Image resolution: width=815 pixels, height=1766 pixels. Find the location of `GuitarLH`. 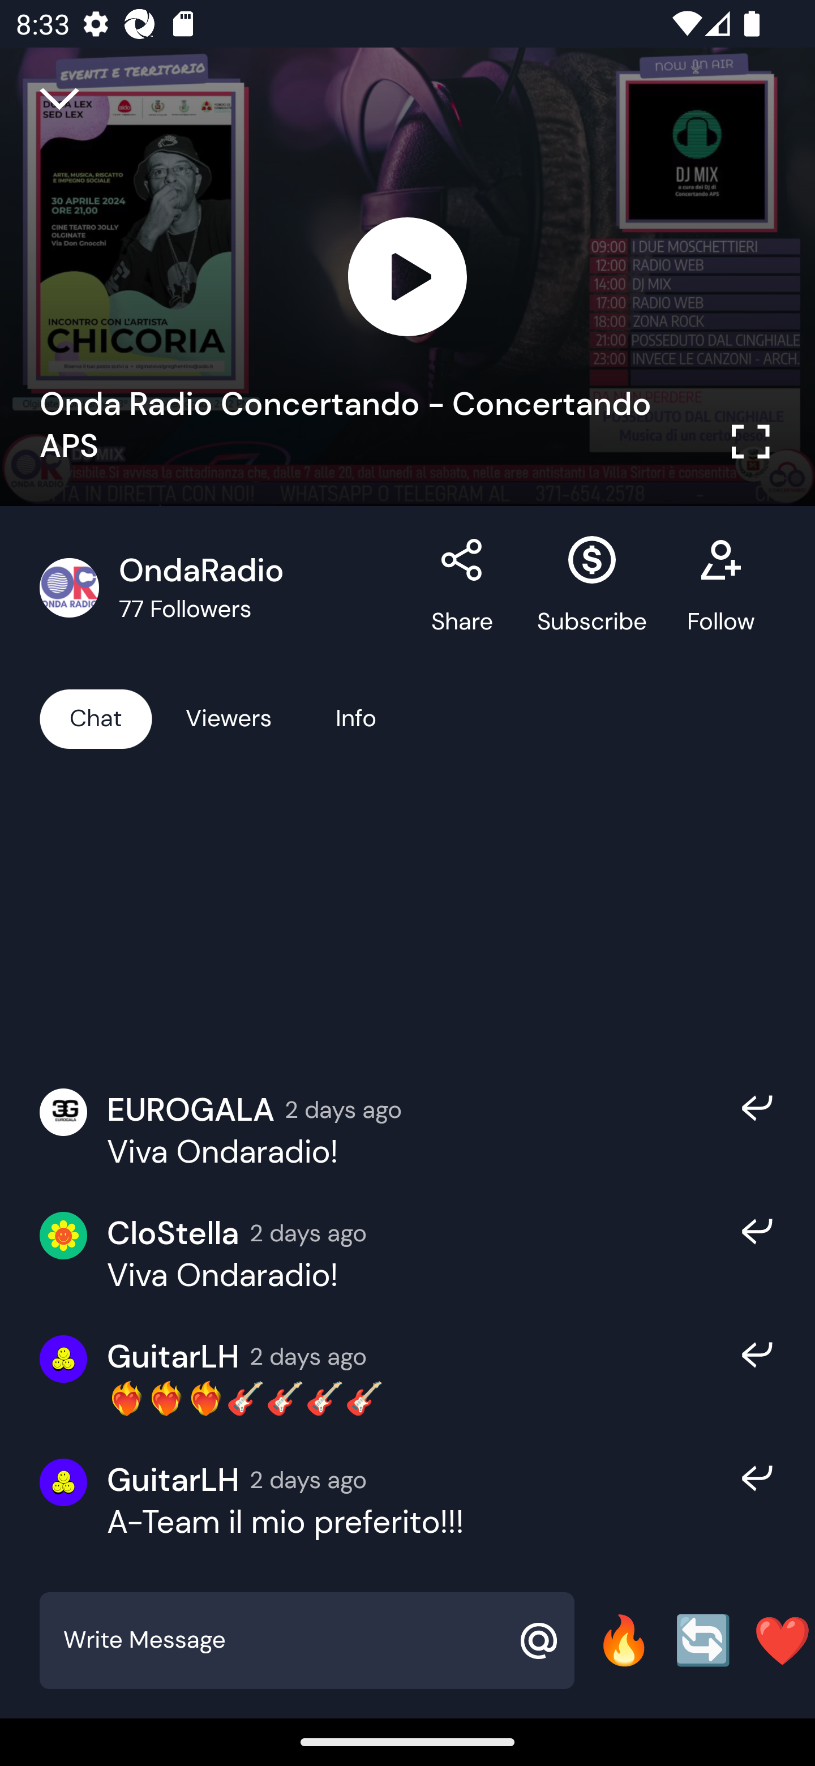

GuitarLH is located at coordinates (173, 1480).